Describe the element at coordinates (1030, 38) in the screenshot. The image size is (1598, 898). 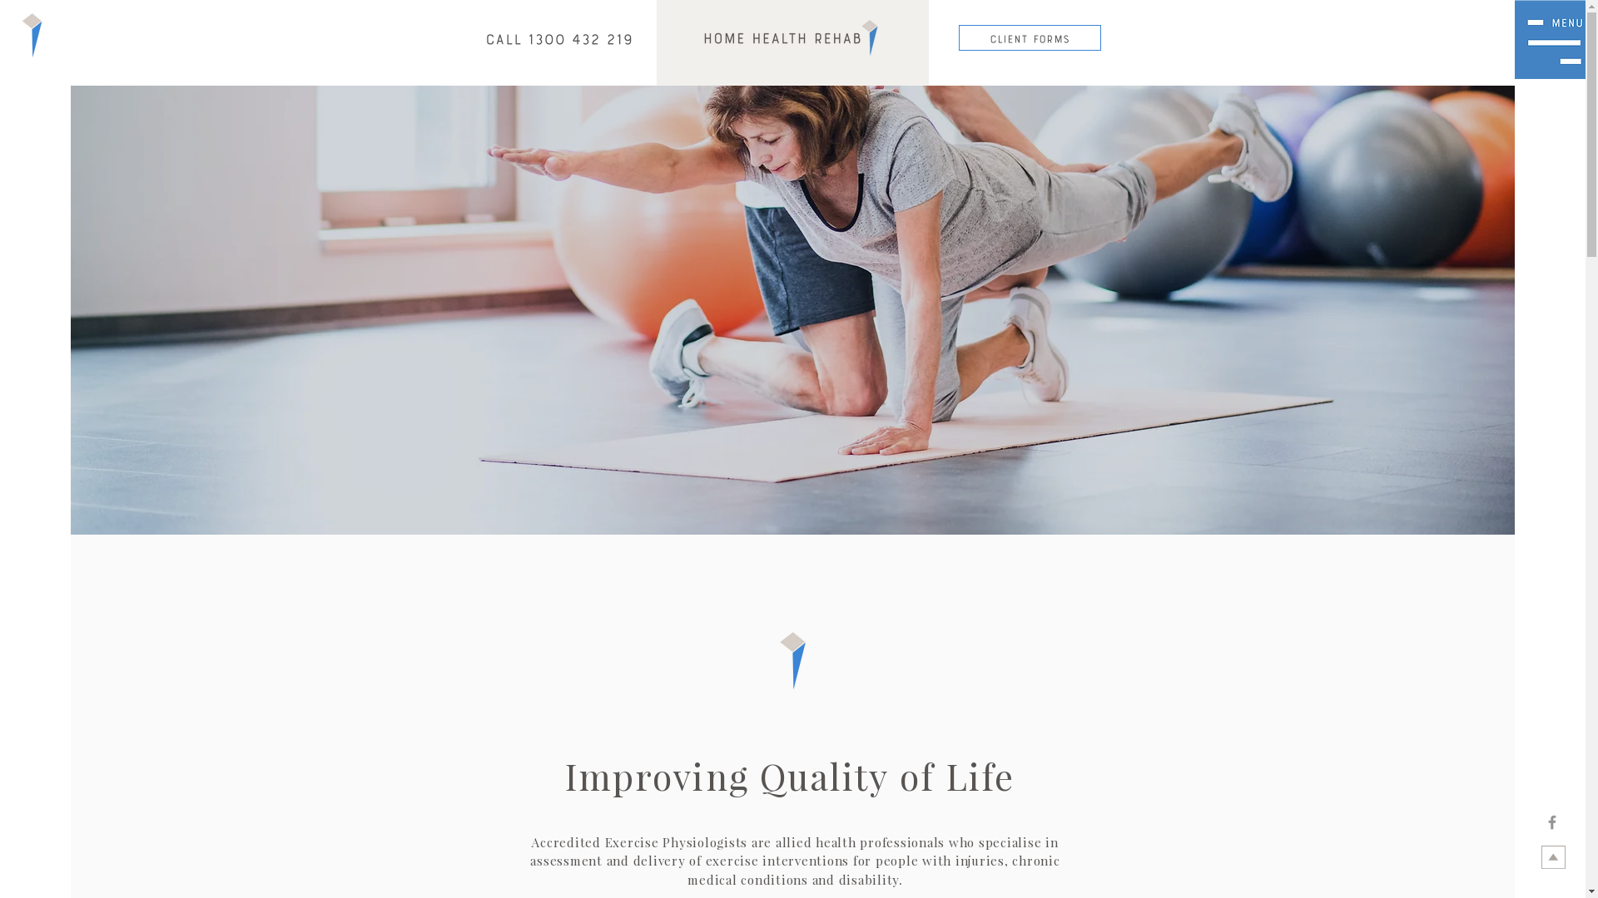
I see `CLIENT FORMS` at that location.